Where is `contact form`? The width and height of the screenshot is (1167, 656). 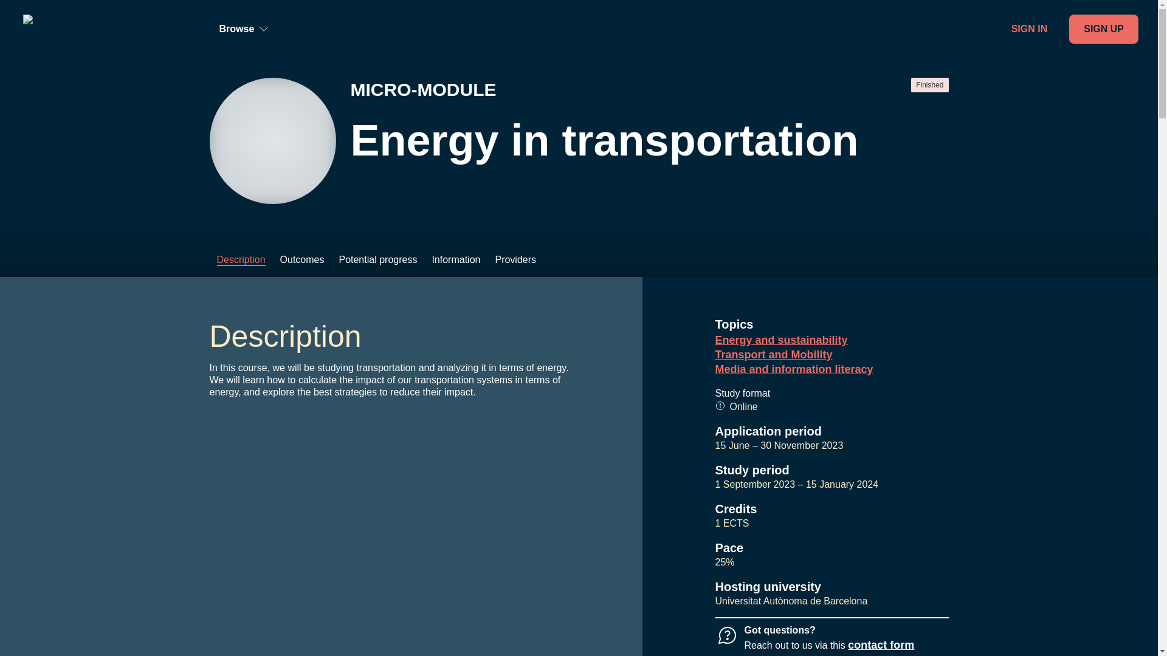
contact form is located at coordinates (881, 644).